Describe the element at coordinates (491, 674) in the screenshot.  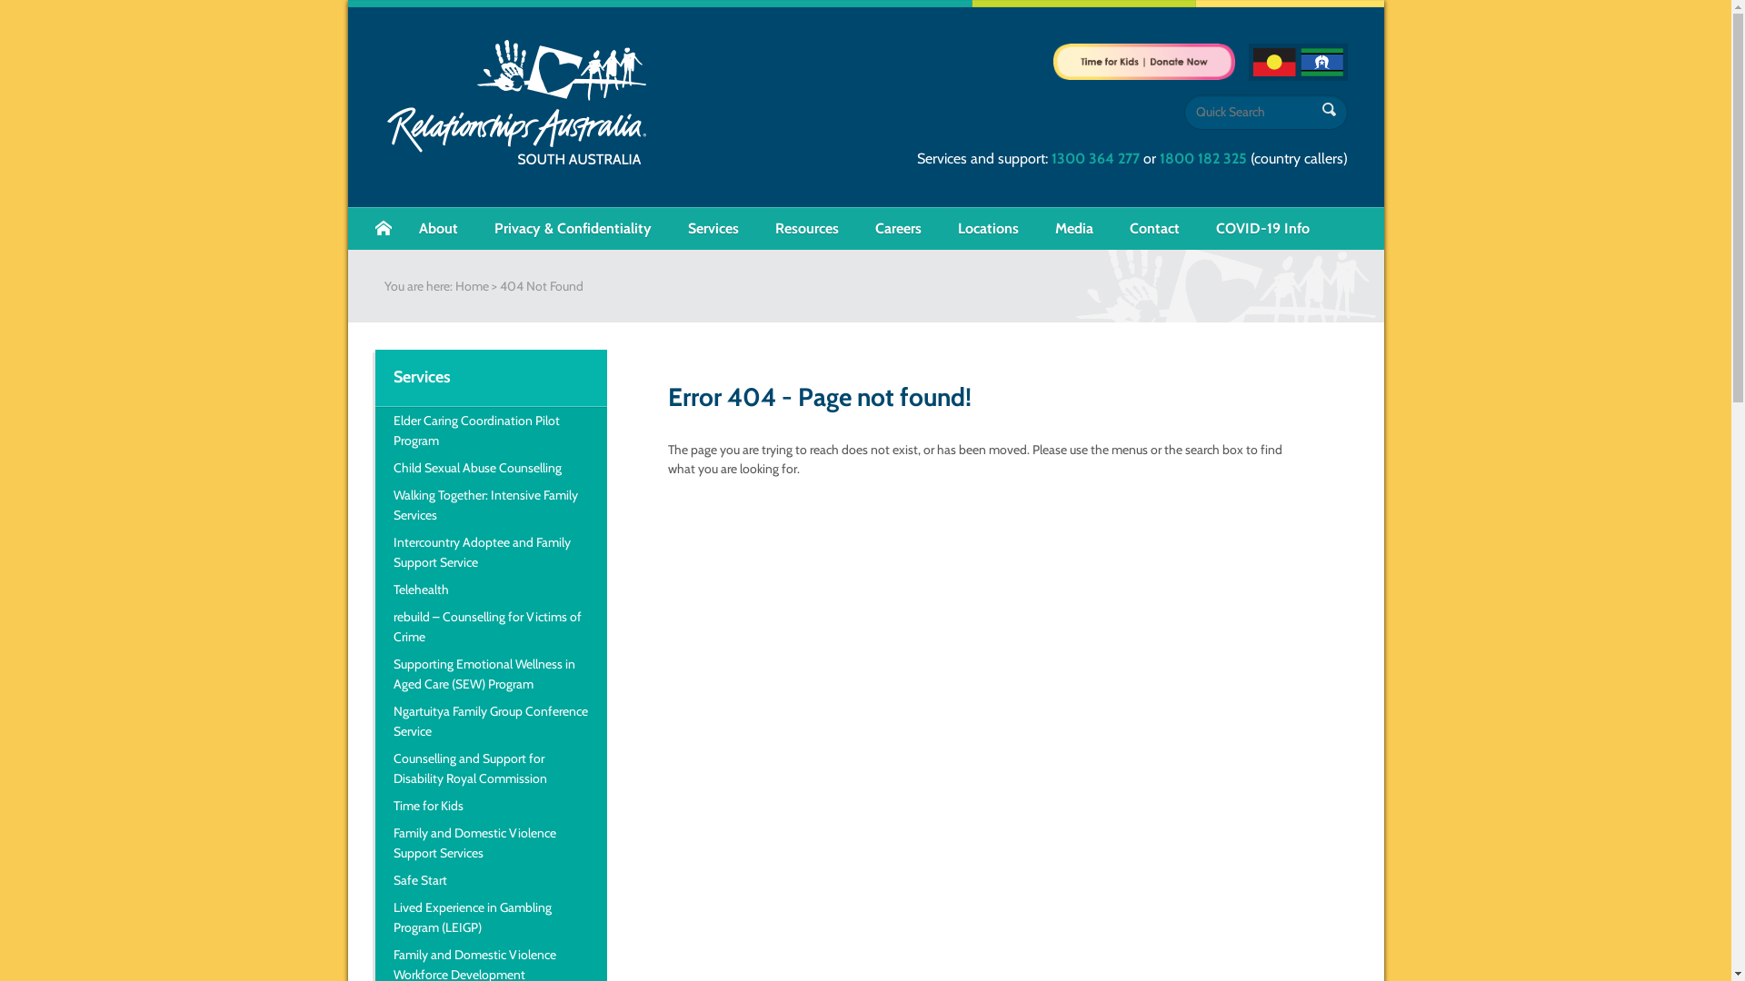
I see `Supporting Emotional Wellness in Aged Care (SEW) Program` at that location.